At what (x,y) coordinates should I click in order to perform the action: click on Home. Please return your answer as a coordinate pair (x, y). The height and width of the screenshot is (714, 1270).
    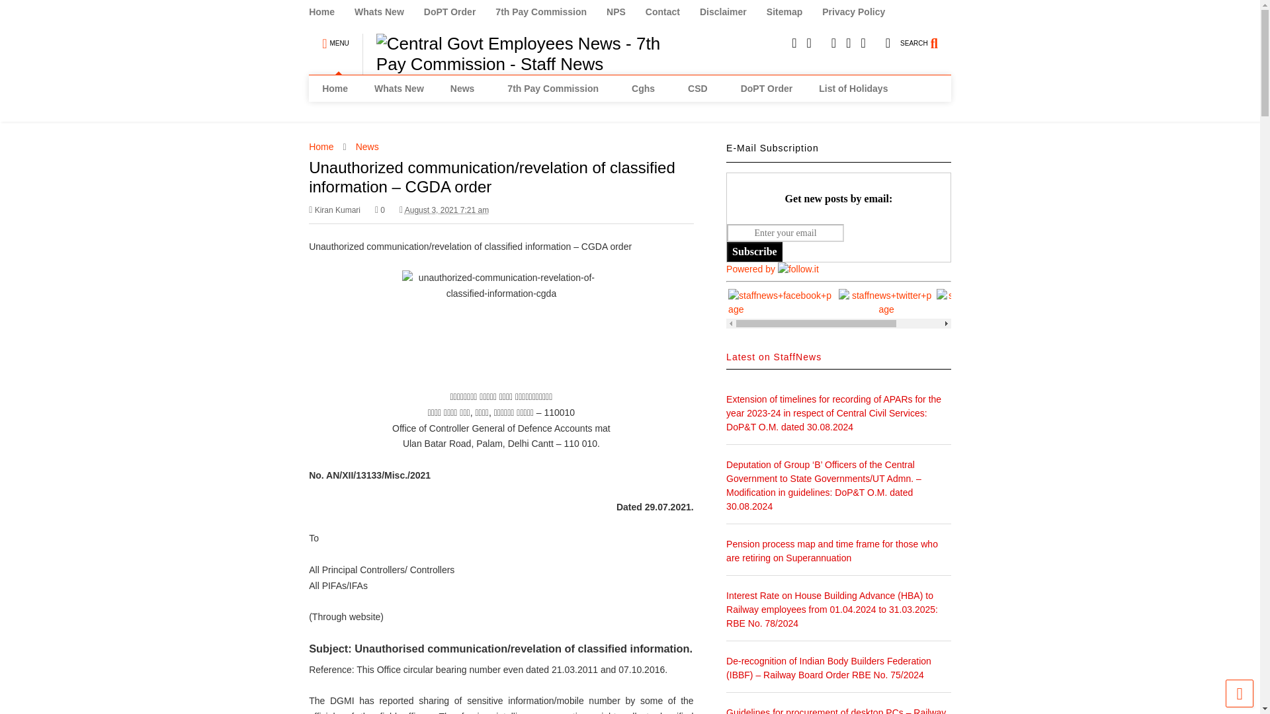
    Looking at the image, I should click on (331, 12).